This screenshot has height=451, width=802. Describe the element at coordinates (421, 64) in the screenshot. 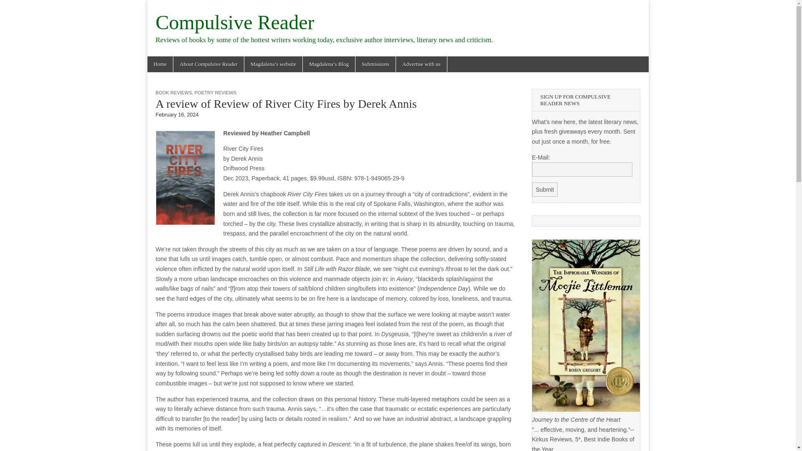

I see `Advertise with us` at that location.